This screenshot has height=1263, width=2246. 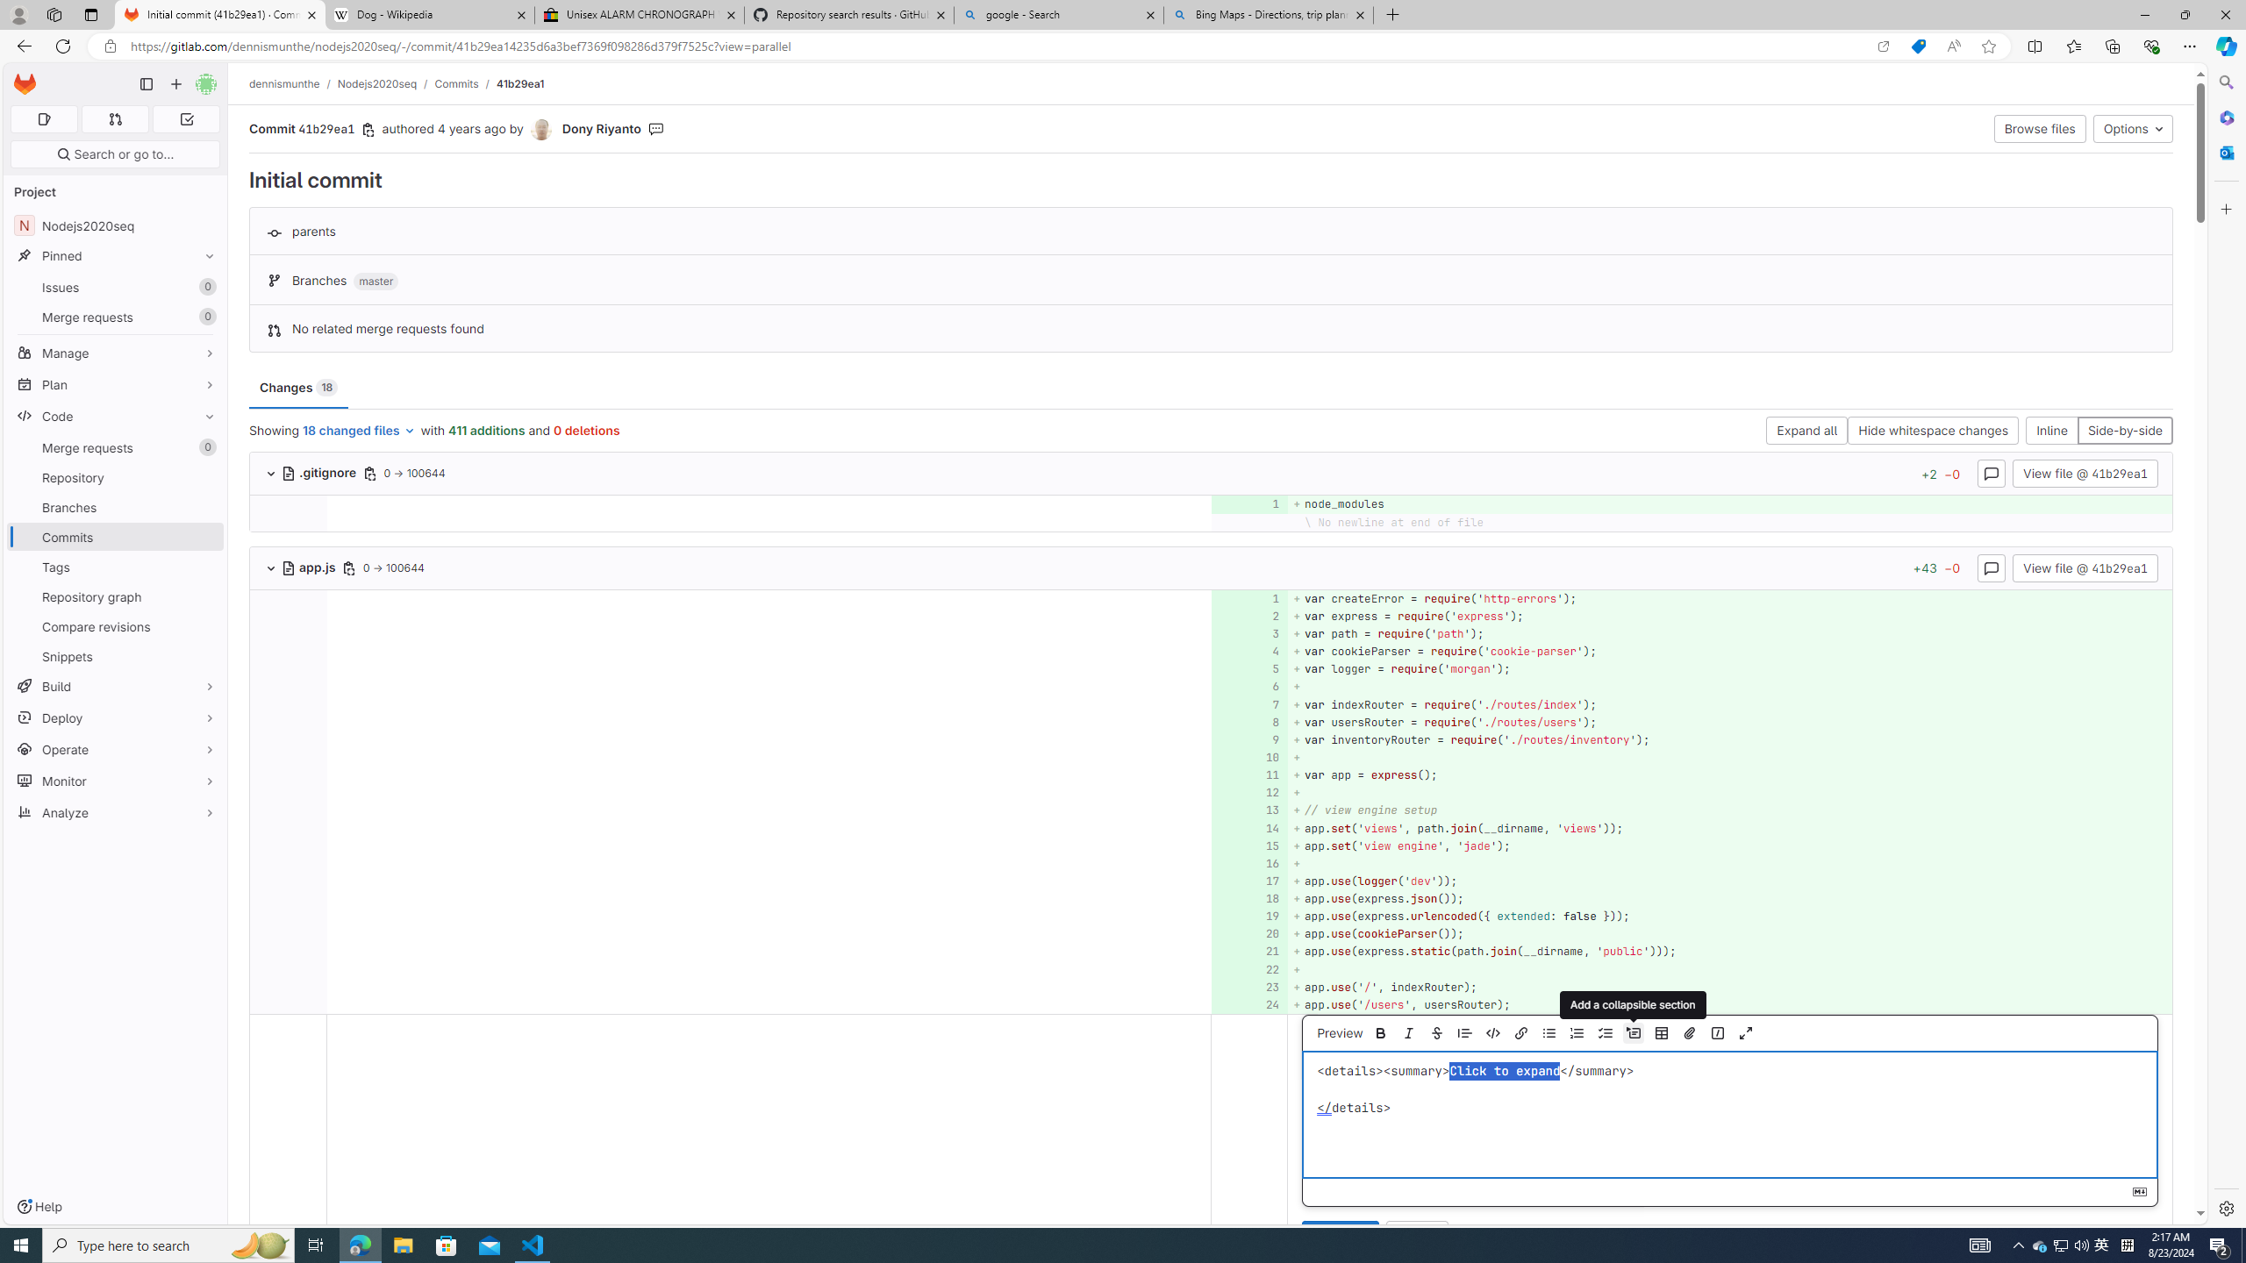 I want to click on Comment, so click(x=1341, y=1235).